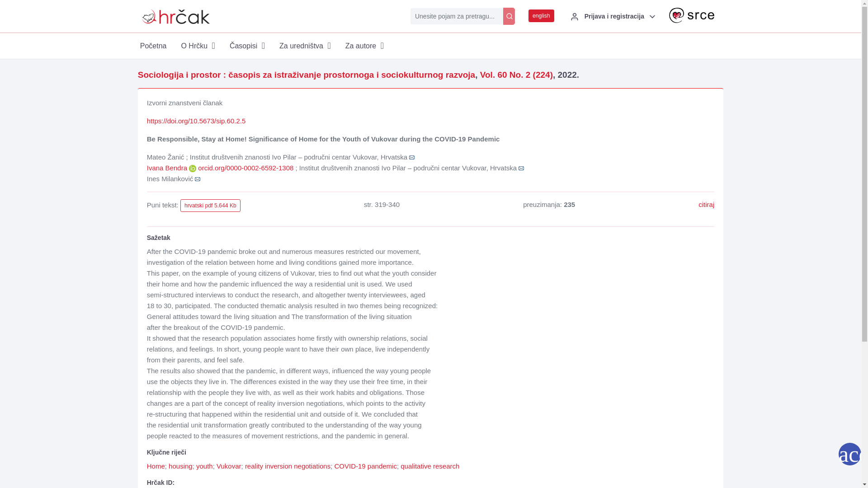 The width and height of the screenshot is (868, 488). Describe the element at coordinates (611, 16) in the screenshot. I see `Prijava i registracija` at that location.